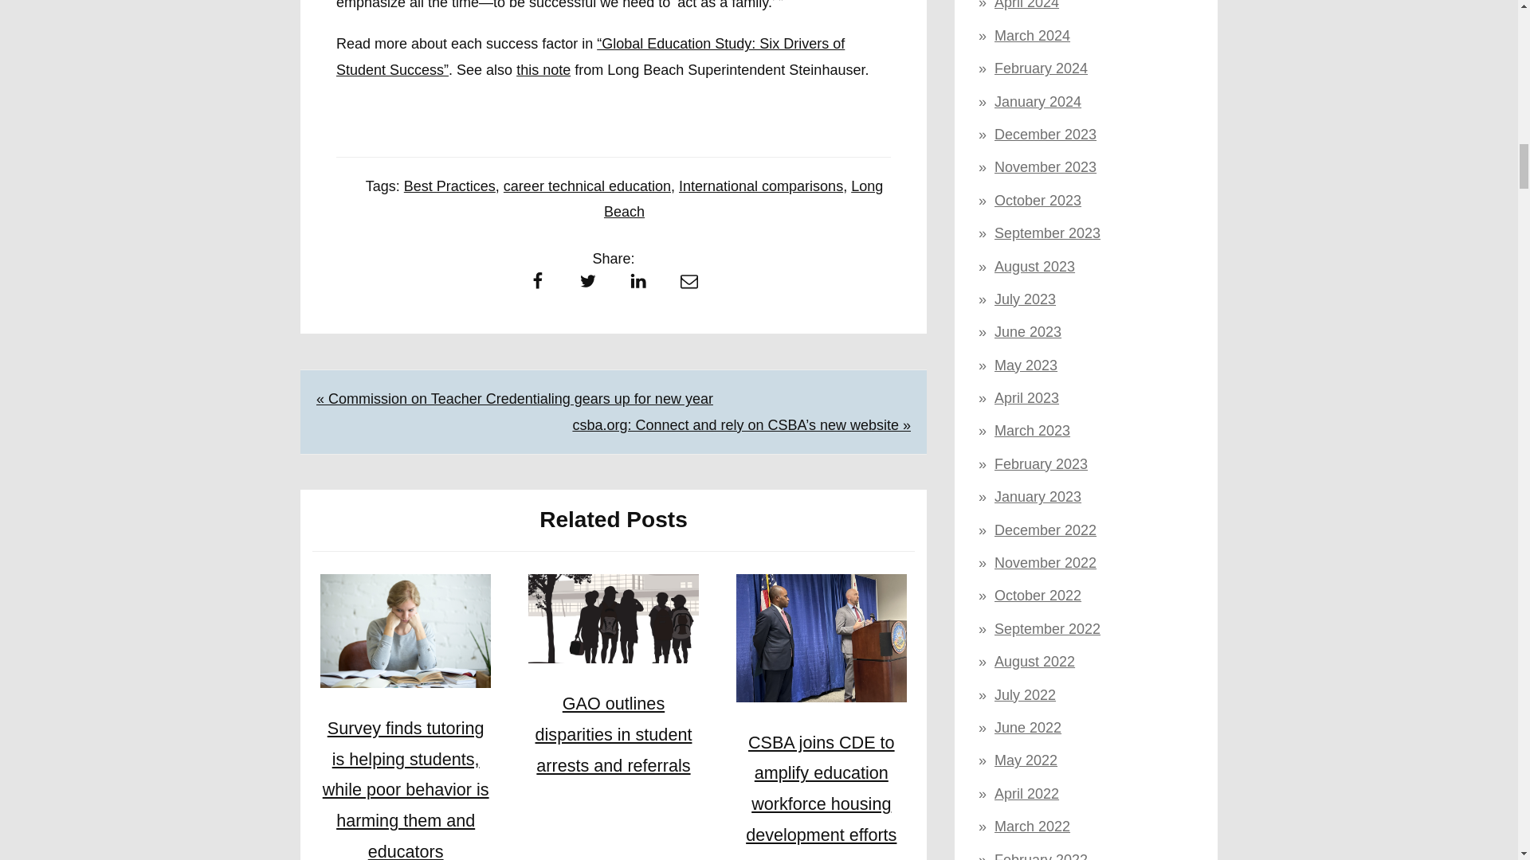 This screenshot has width=1530, height=860. I want to click on Long Beach, so click(743, 199).